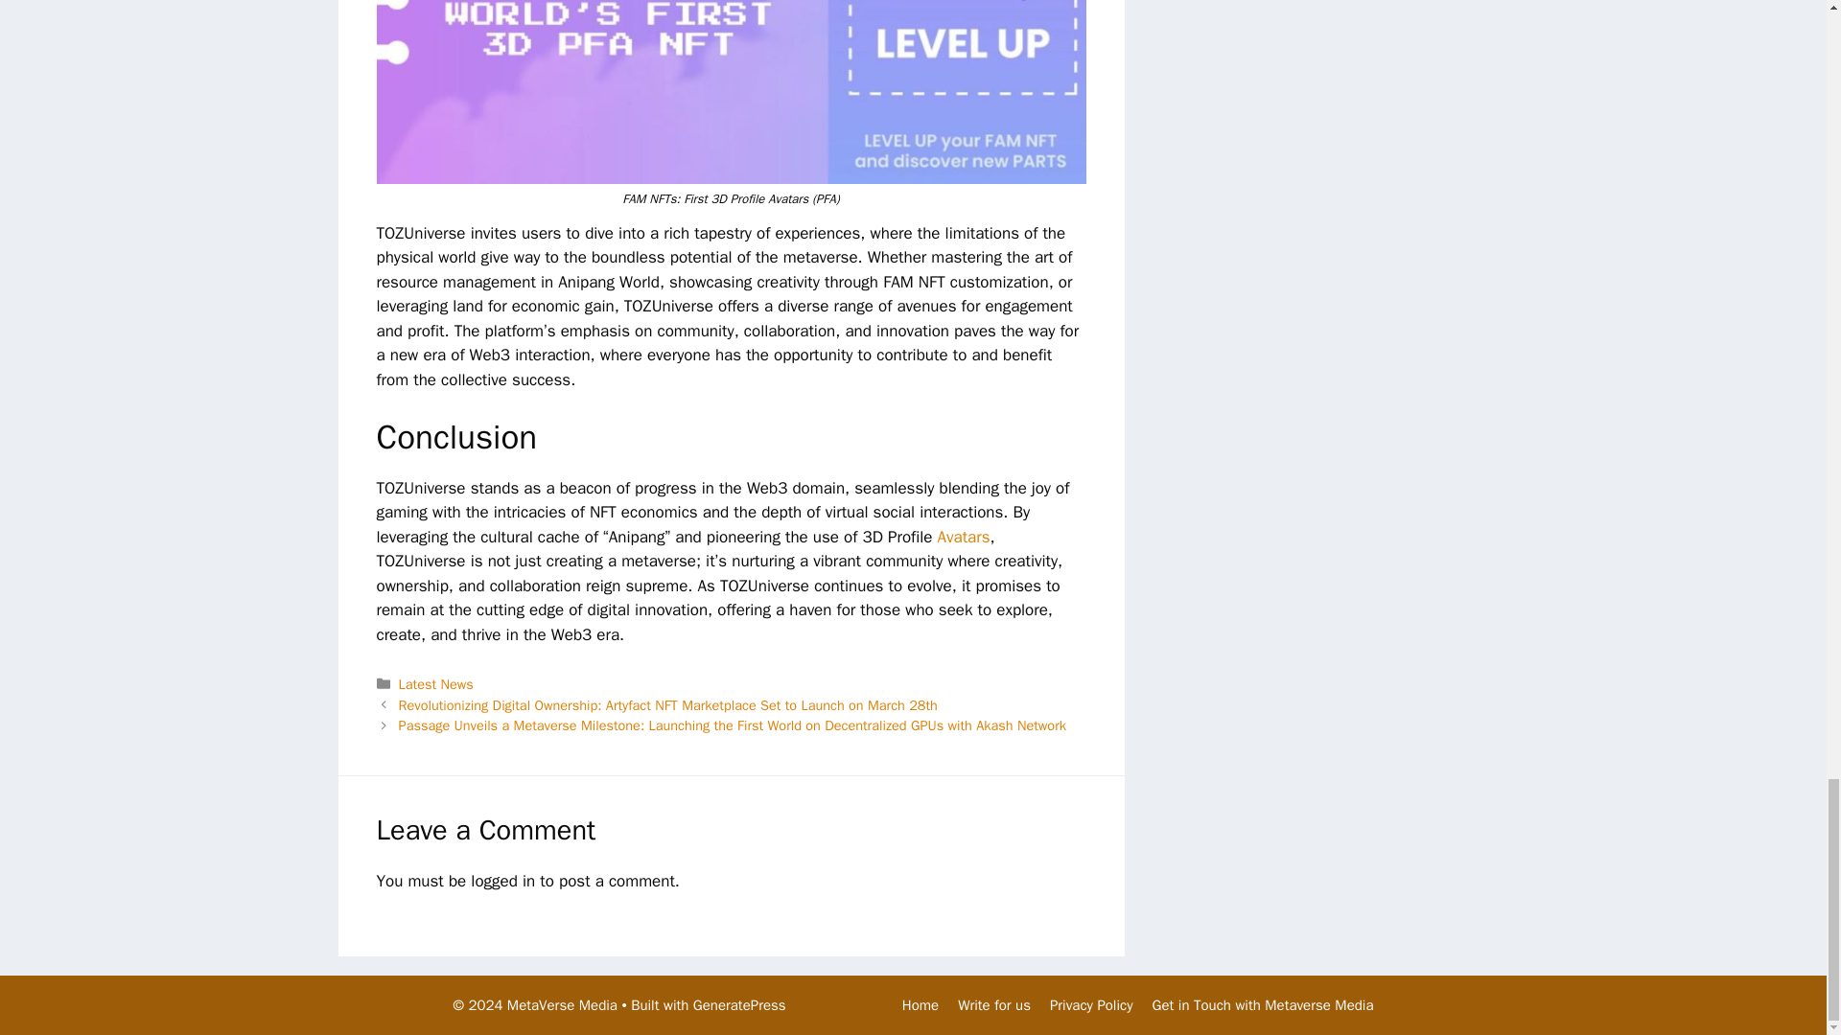  I want to click on Home, so click(920, 1005).